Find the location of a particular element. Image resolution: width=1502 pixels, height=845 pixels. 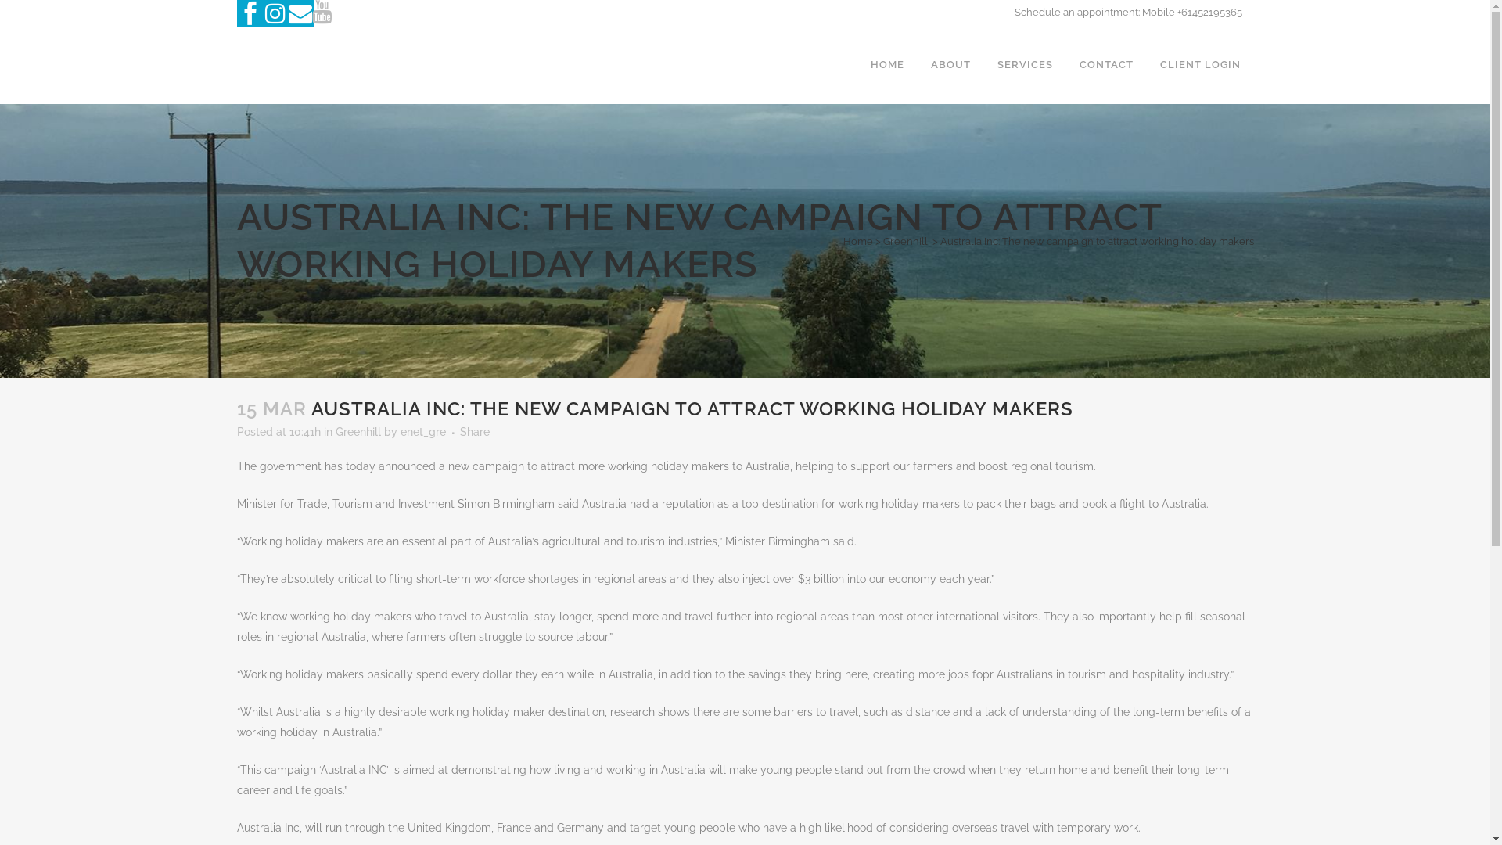

CONTACT is located at coordinates (1106, 65).